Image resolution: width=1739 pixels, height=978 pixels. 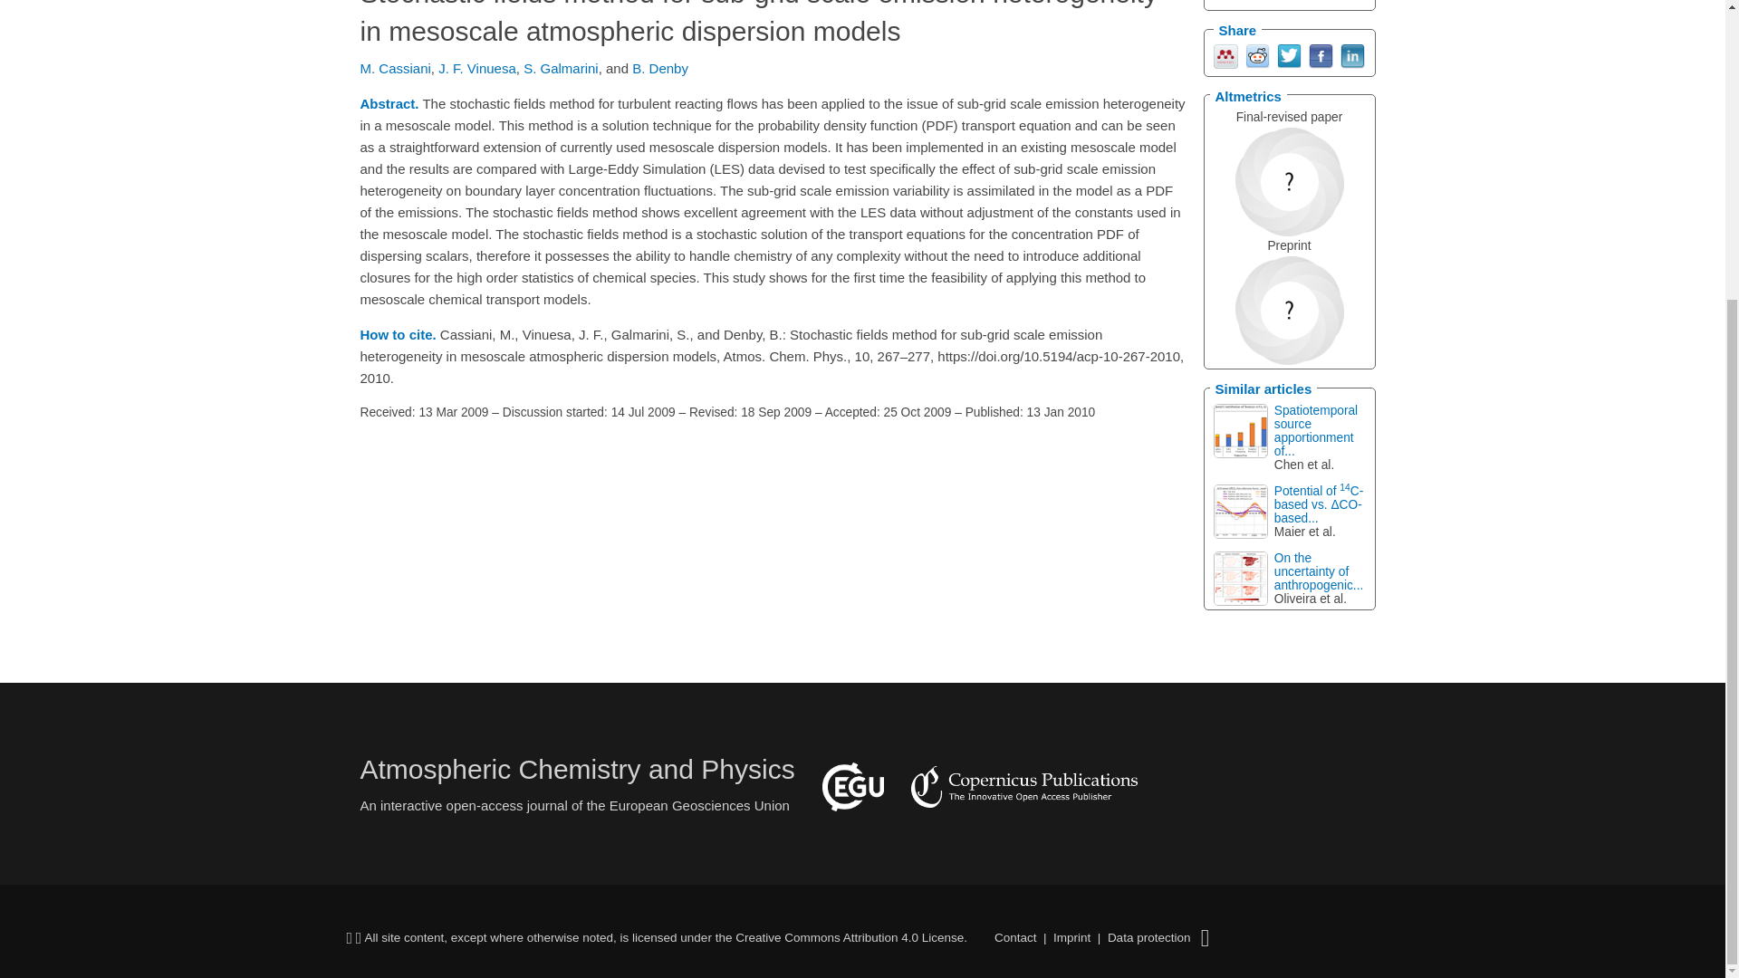 I want to click on Facebook, so click(x=1319, y=54).